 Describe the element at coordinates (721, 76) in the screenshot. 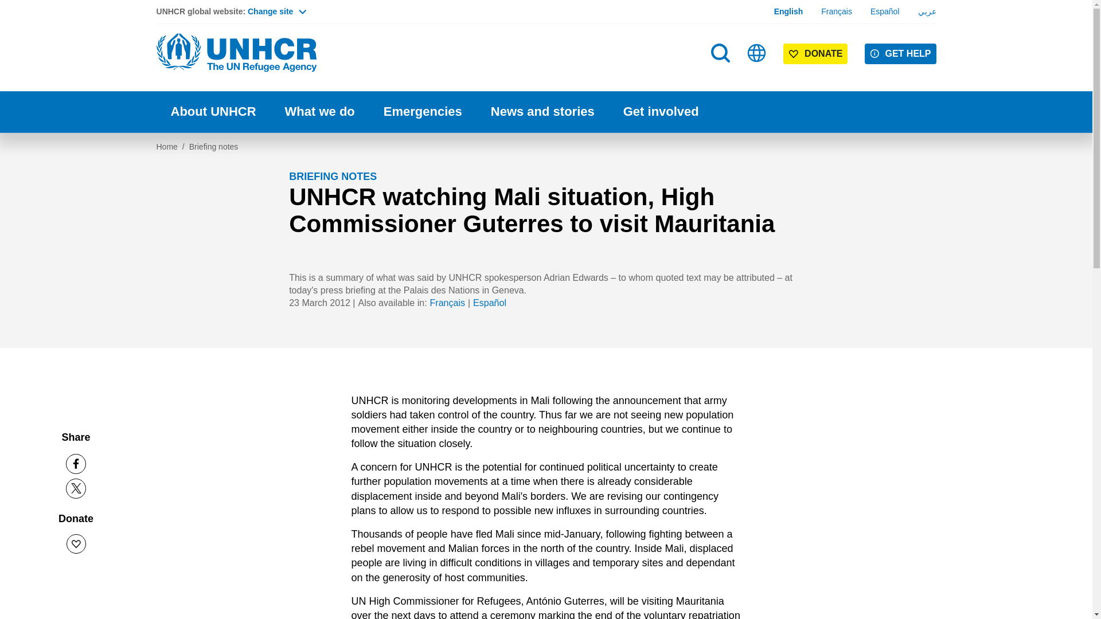

I see `Search` at that location.